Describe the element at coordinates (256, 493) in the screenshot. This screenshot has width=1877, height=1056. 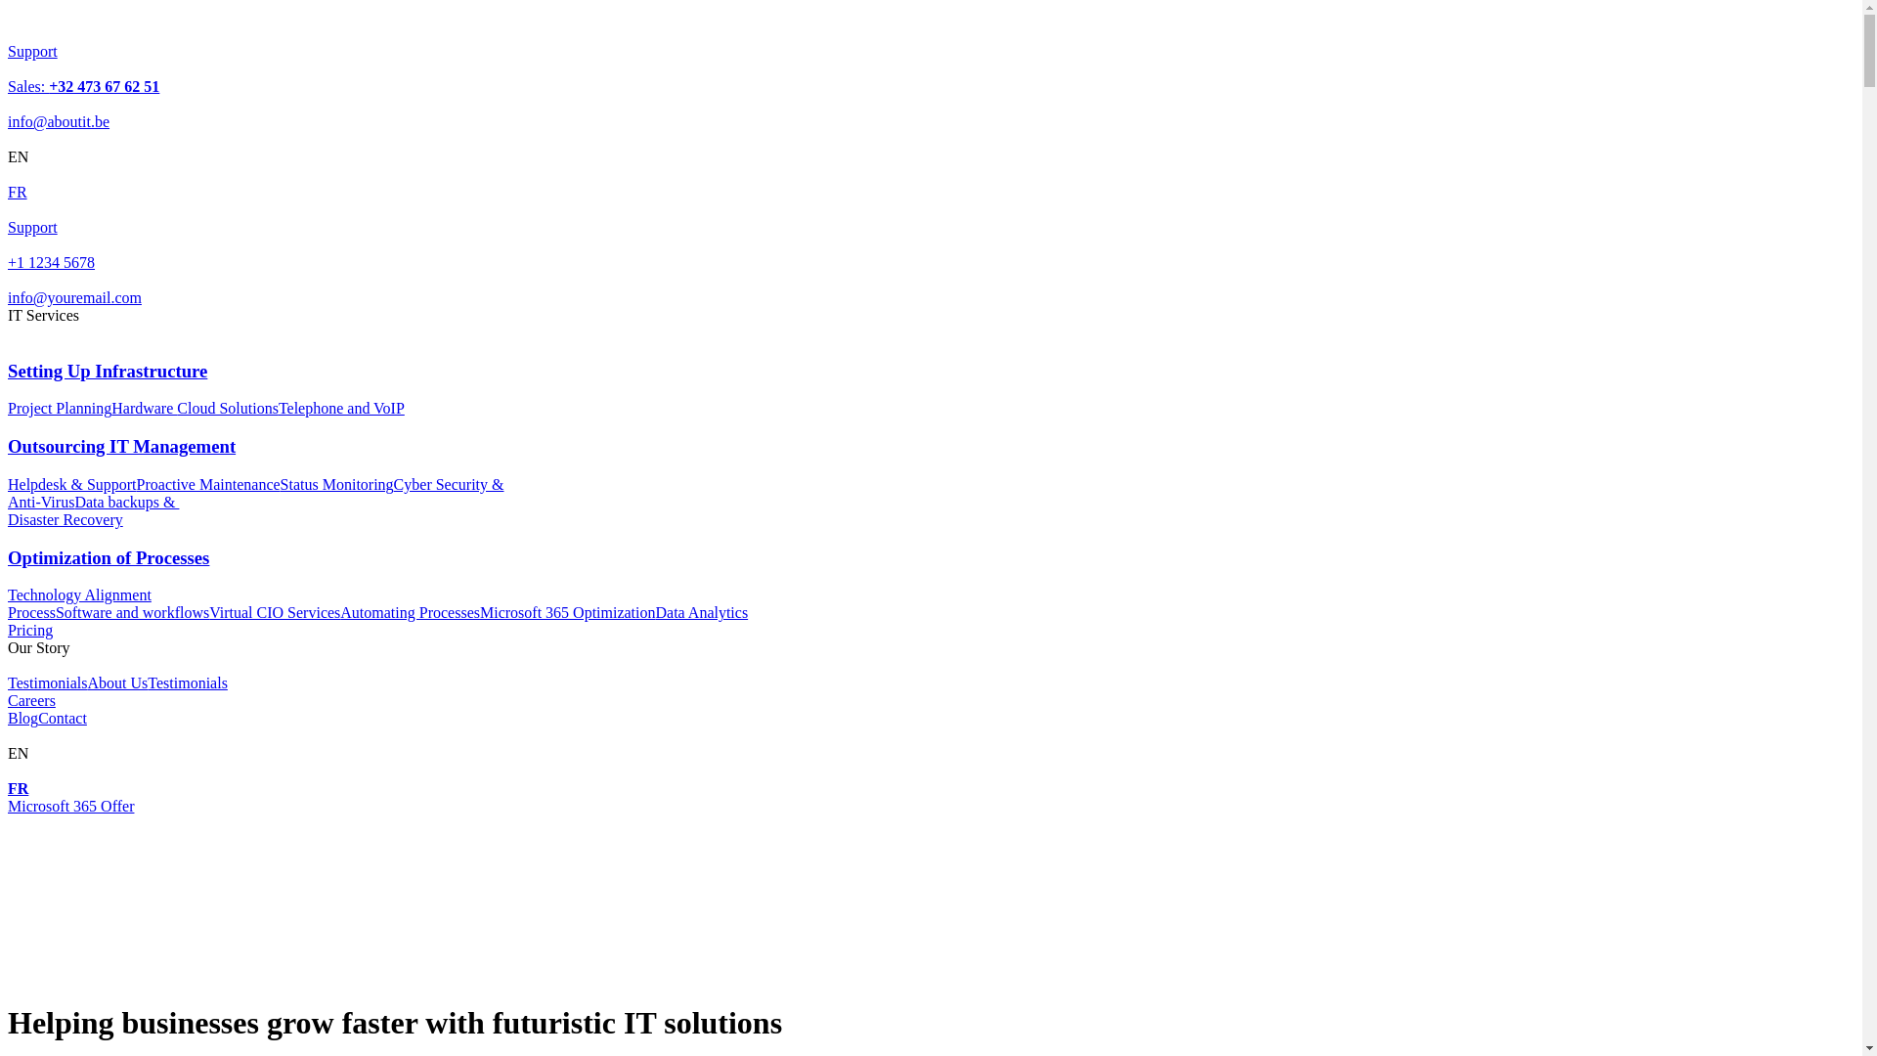
I see `Cyber Security &
Anti-Virus` at that location.